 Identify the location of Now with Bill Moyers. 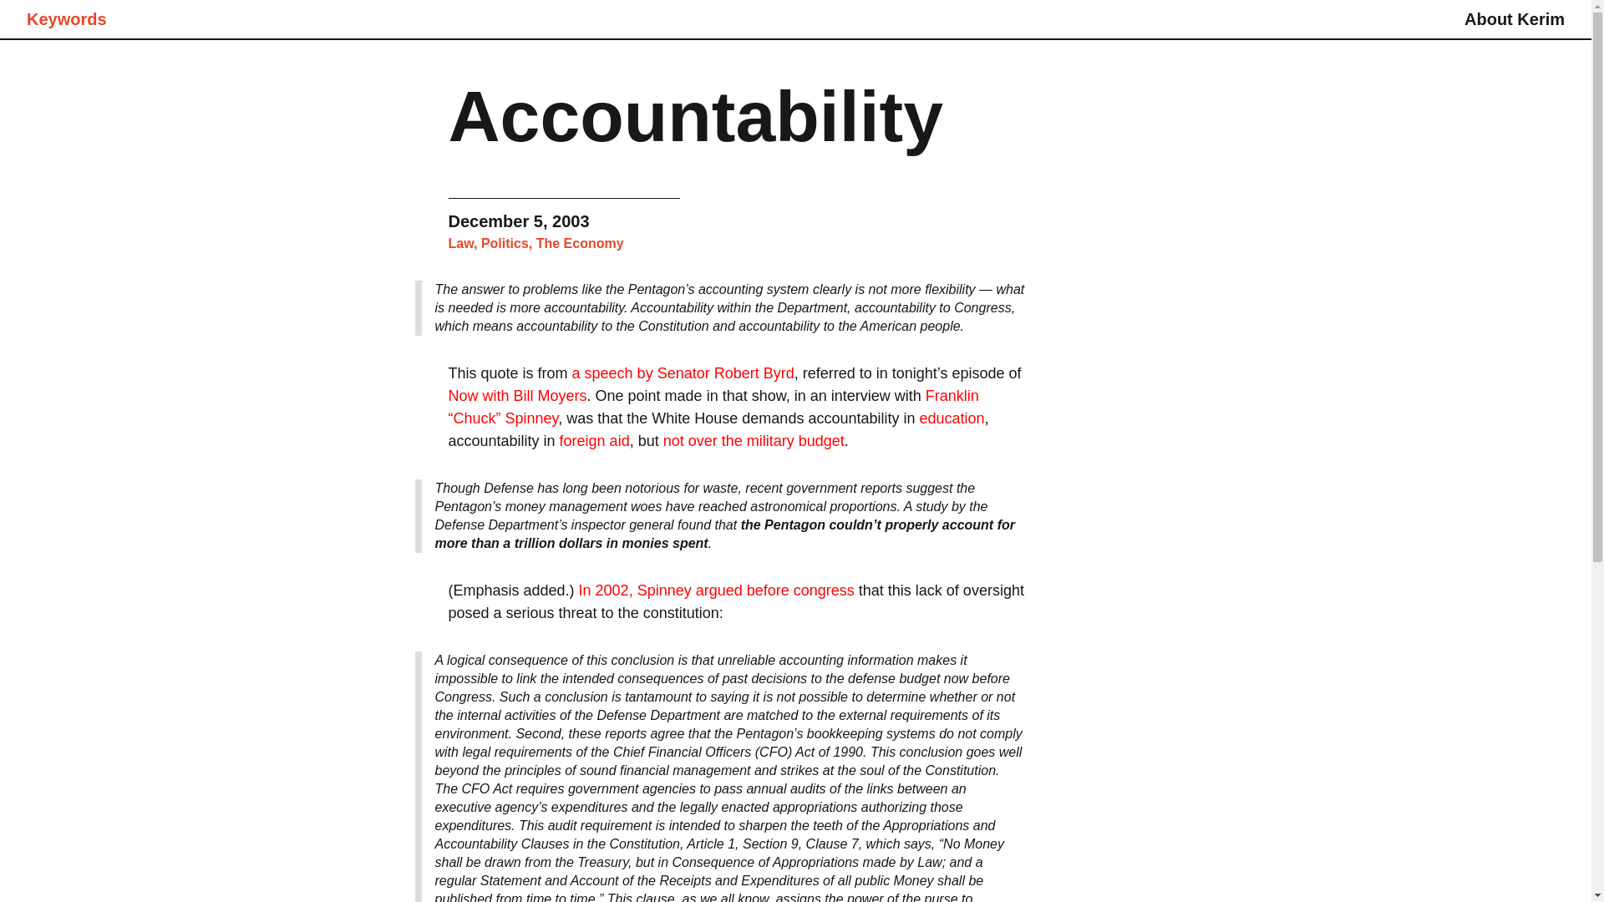
(516, 396).